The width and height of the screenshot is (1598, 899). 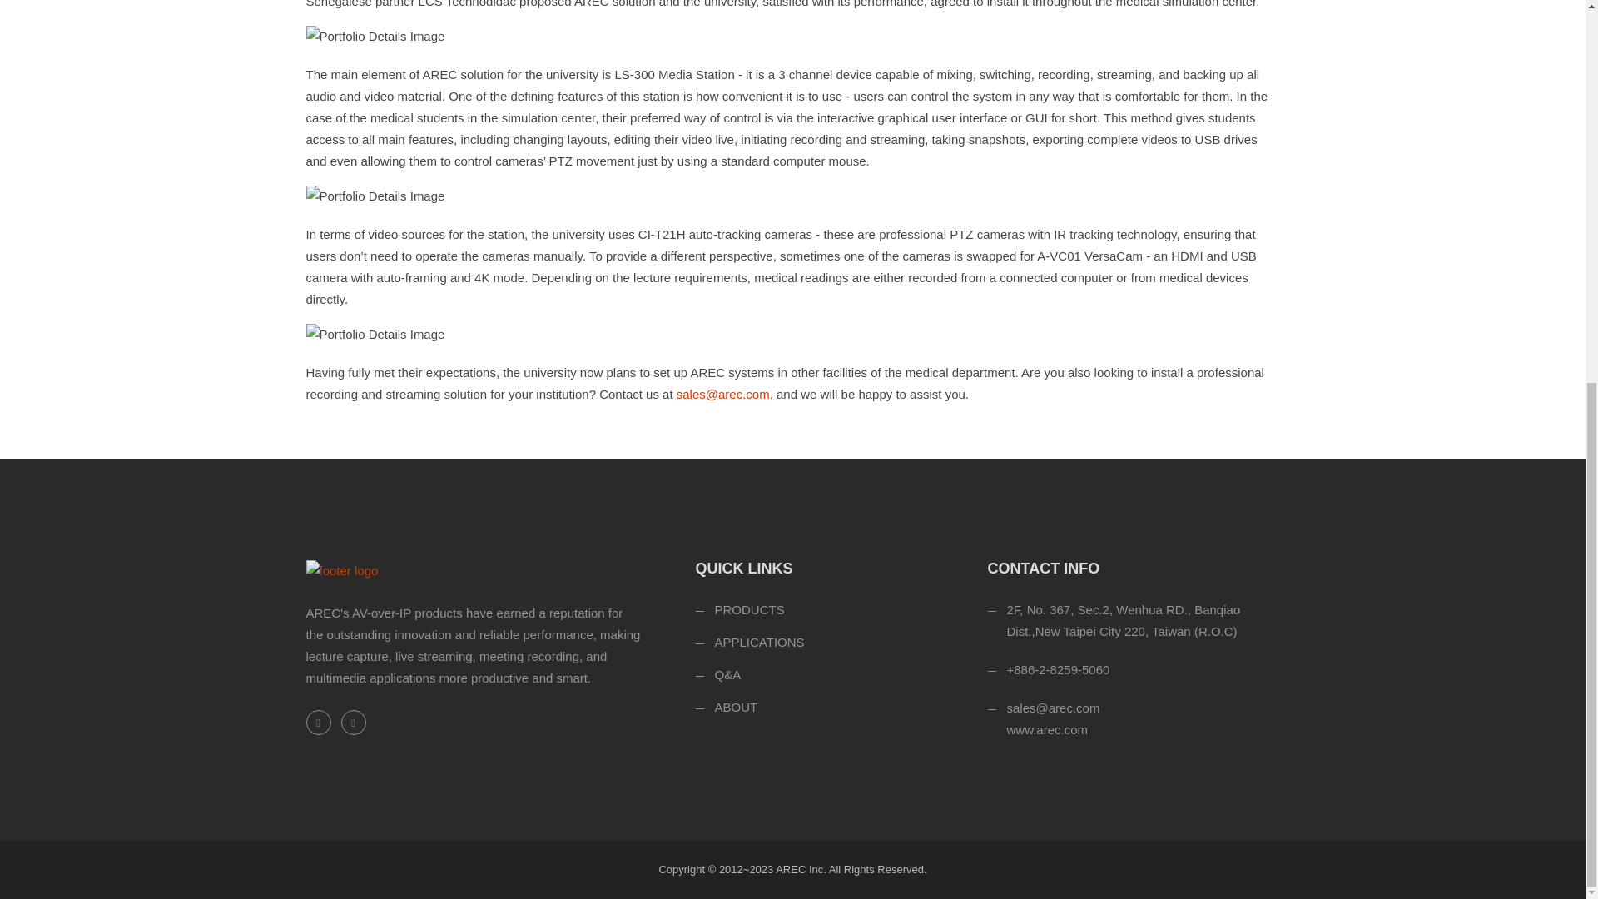 I want to click on ABOUT, so click(x=736, y=707).